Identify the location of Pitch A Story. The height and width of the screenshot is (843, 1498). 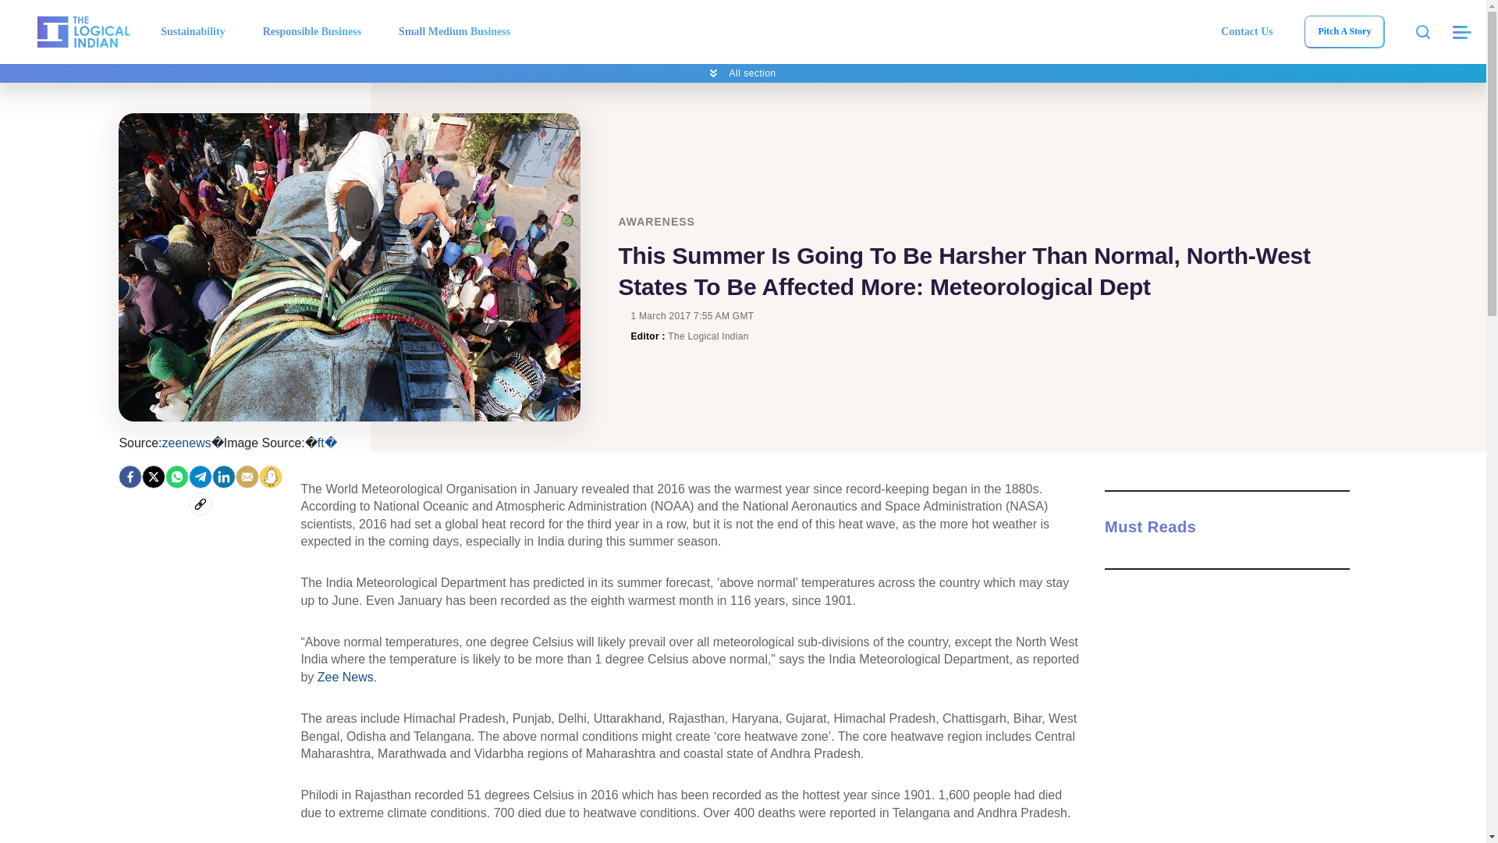
(1344, 31).